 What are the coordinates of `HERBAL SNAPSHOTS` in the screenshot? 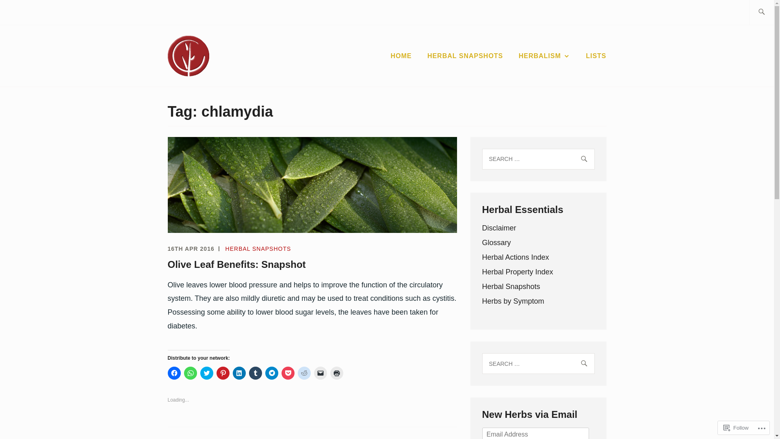 It's located at (465, 56).